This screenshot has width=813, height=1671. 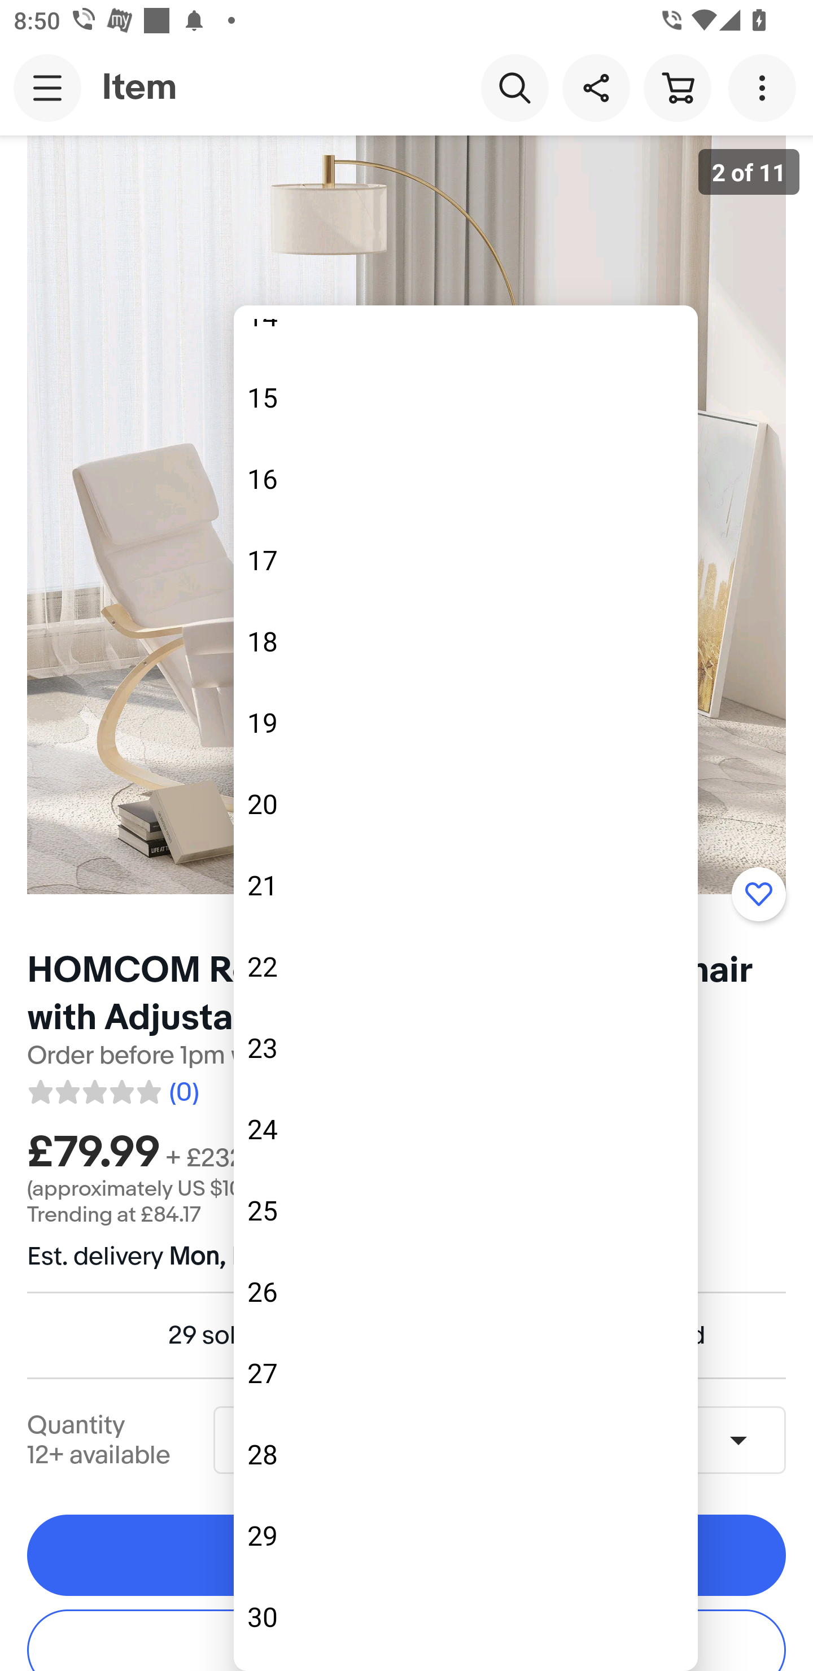 What do you see at coordinates (465, 1617) in the screenshot?
I see `30` at bounding box center [465, 1617].